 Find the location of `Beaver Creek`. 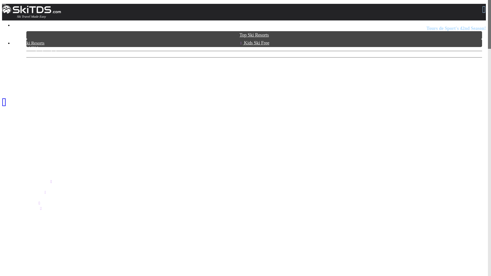

Beaver Creek is located at coordinates (32, 187).